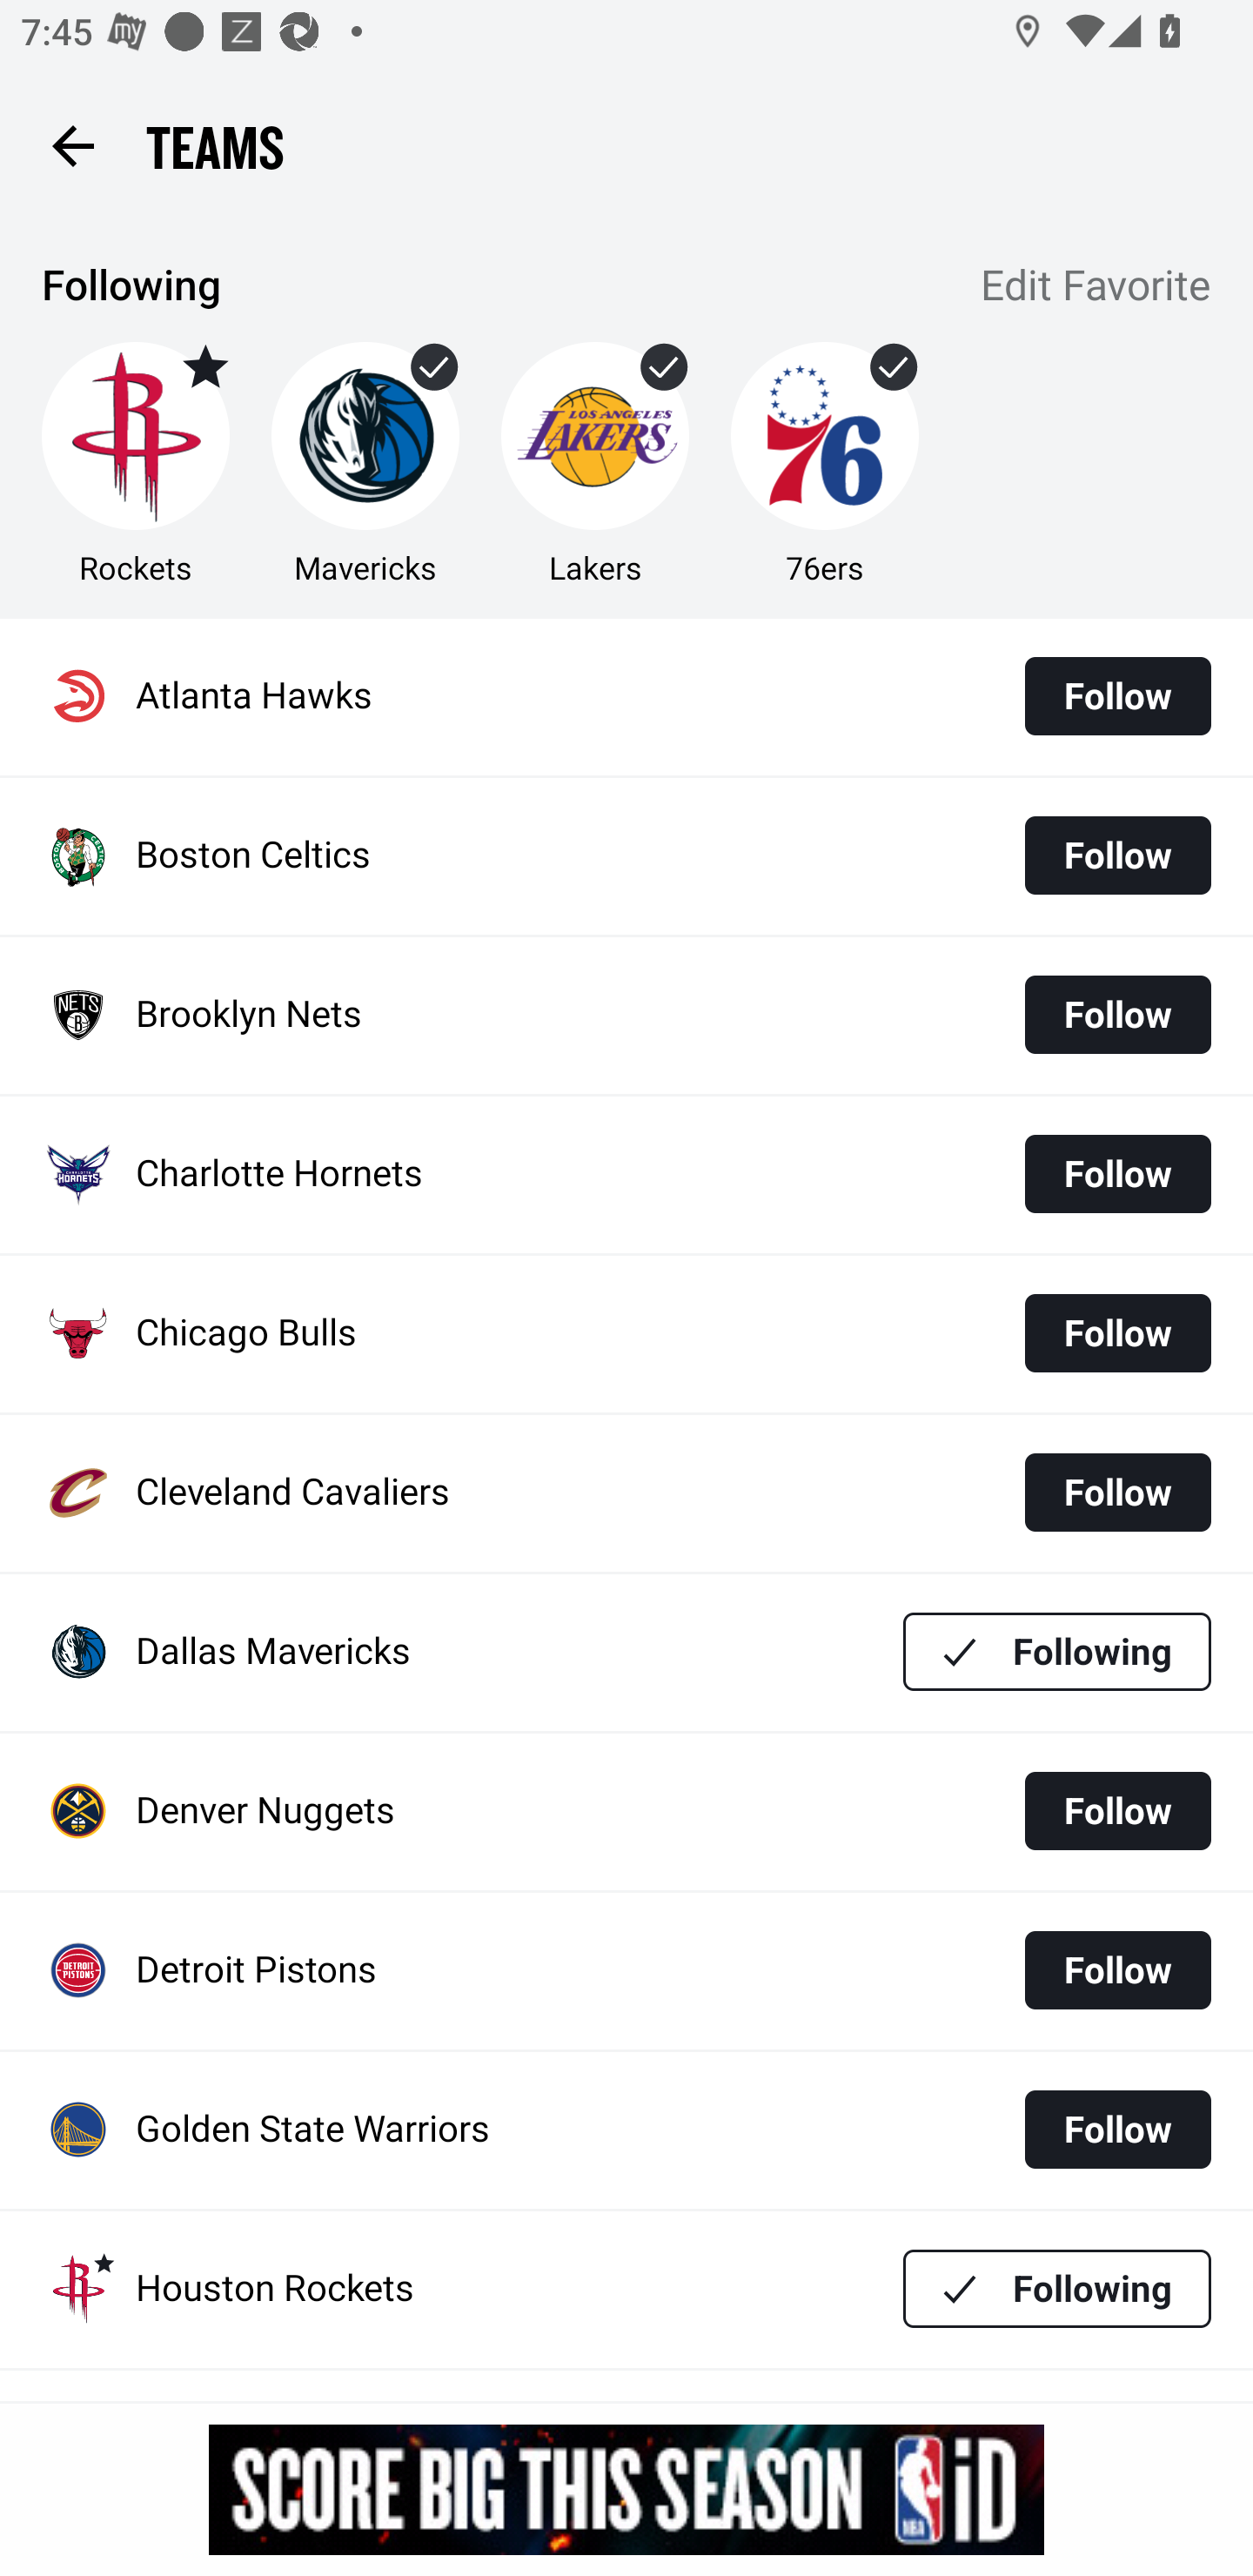 This screenshot has height=2576, width=1253. Describe the element at coordinates (1117, 1333) in the screenshot. I see `Follow` at that location.